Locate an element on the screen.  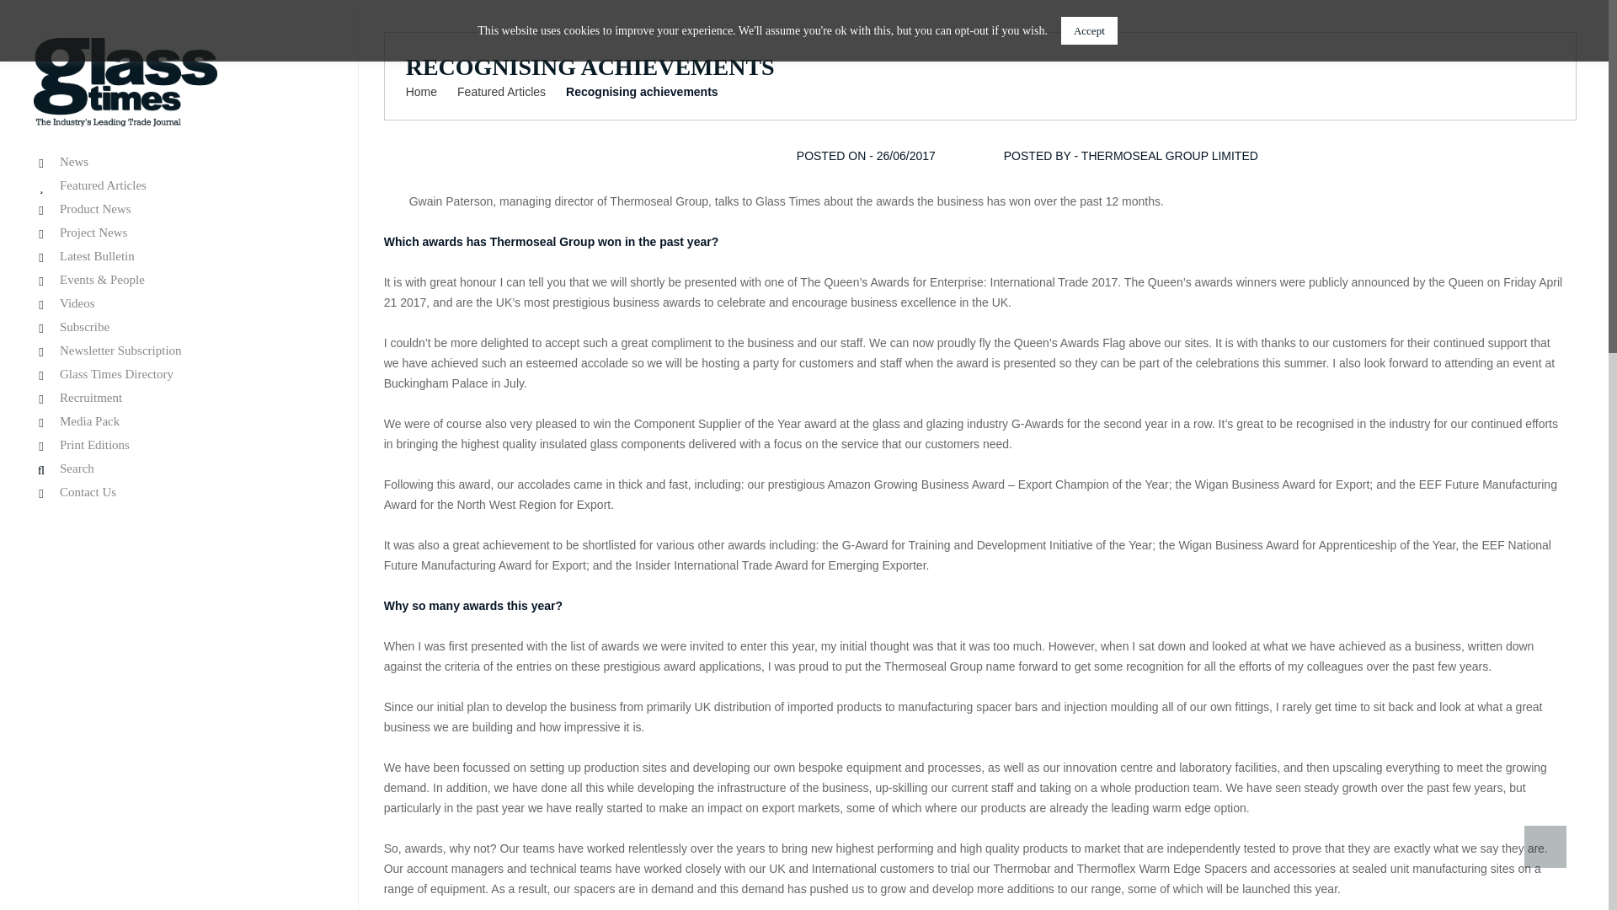
Product News is located at coordinates (177, 209).